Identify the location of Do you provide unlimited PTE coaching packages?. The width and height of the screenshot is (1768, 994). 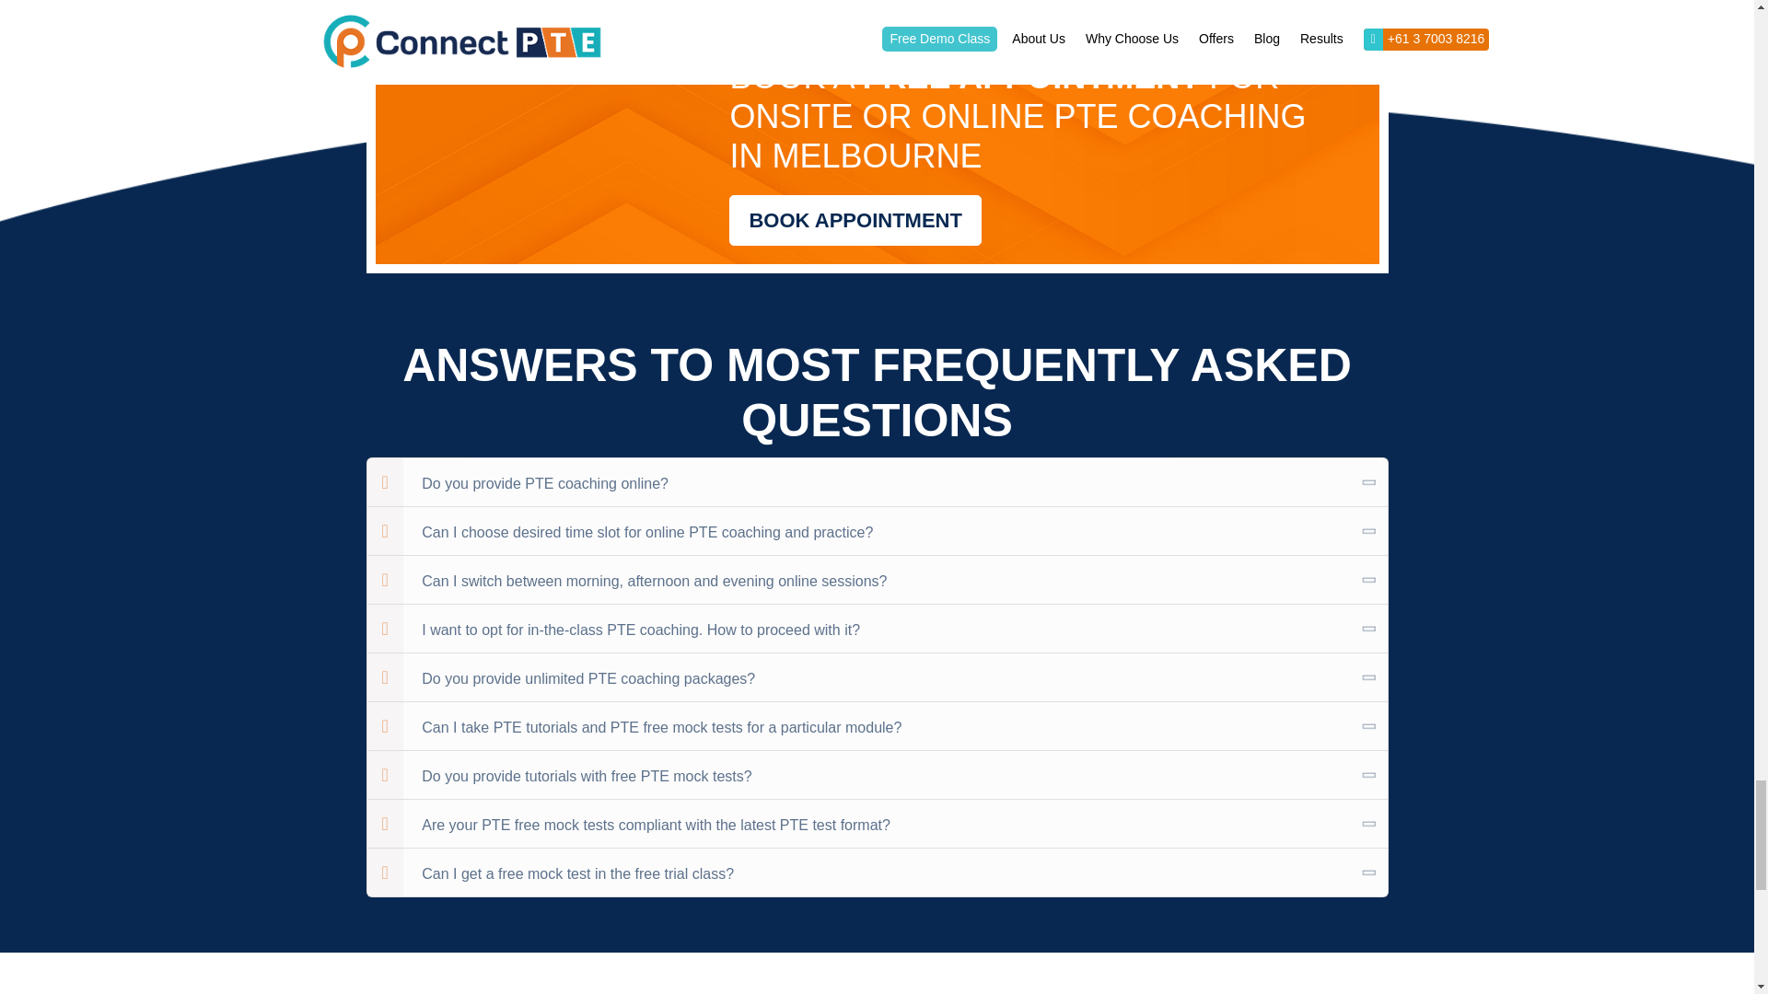
(876, 677).